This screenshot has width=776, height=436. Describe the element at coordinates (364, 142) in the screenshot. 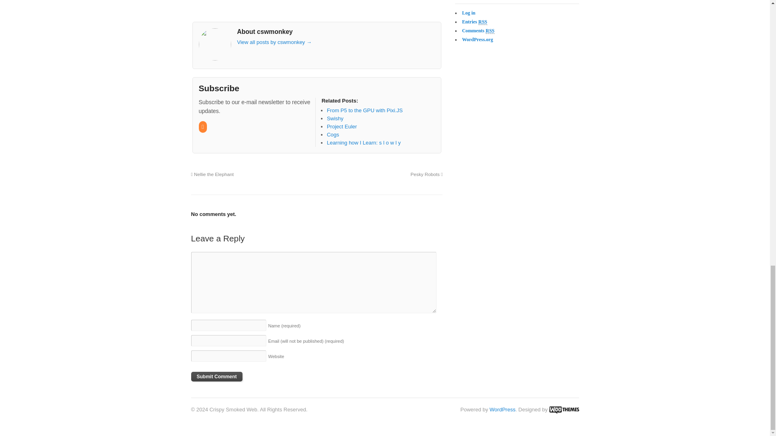

I see `Learning how I Learn: s l o w l y` at that location.